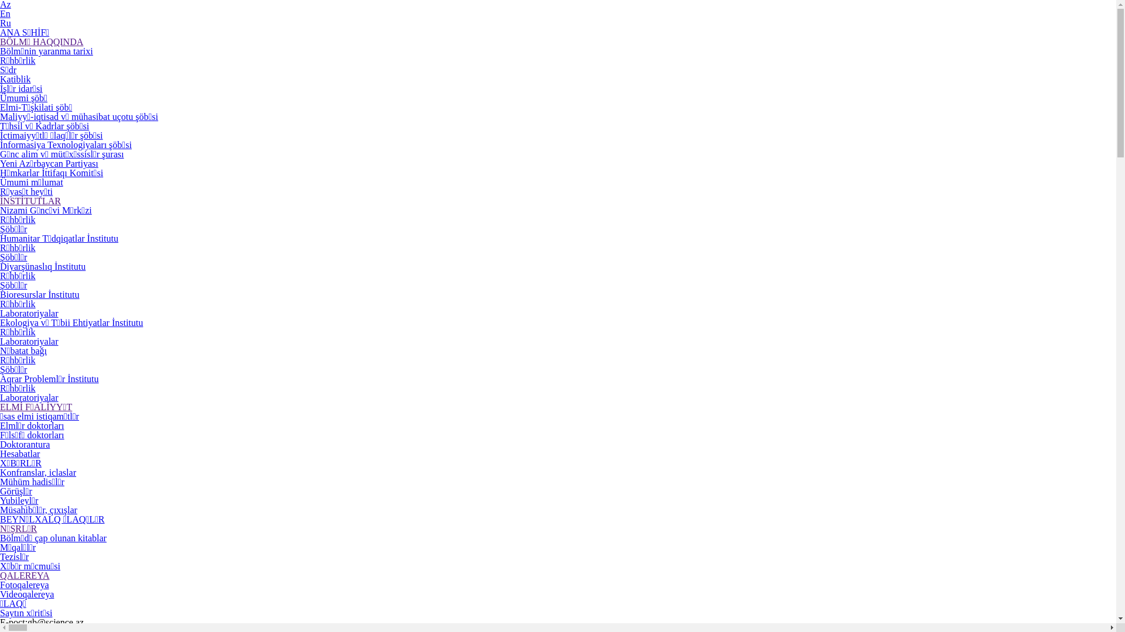 This screenshot has height=632, width=1125. I want to click on Konfranslar, iclaslar, so click(38, 473).